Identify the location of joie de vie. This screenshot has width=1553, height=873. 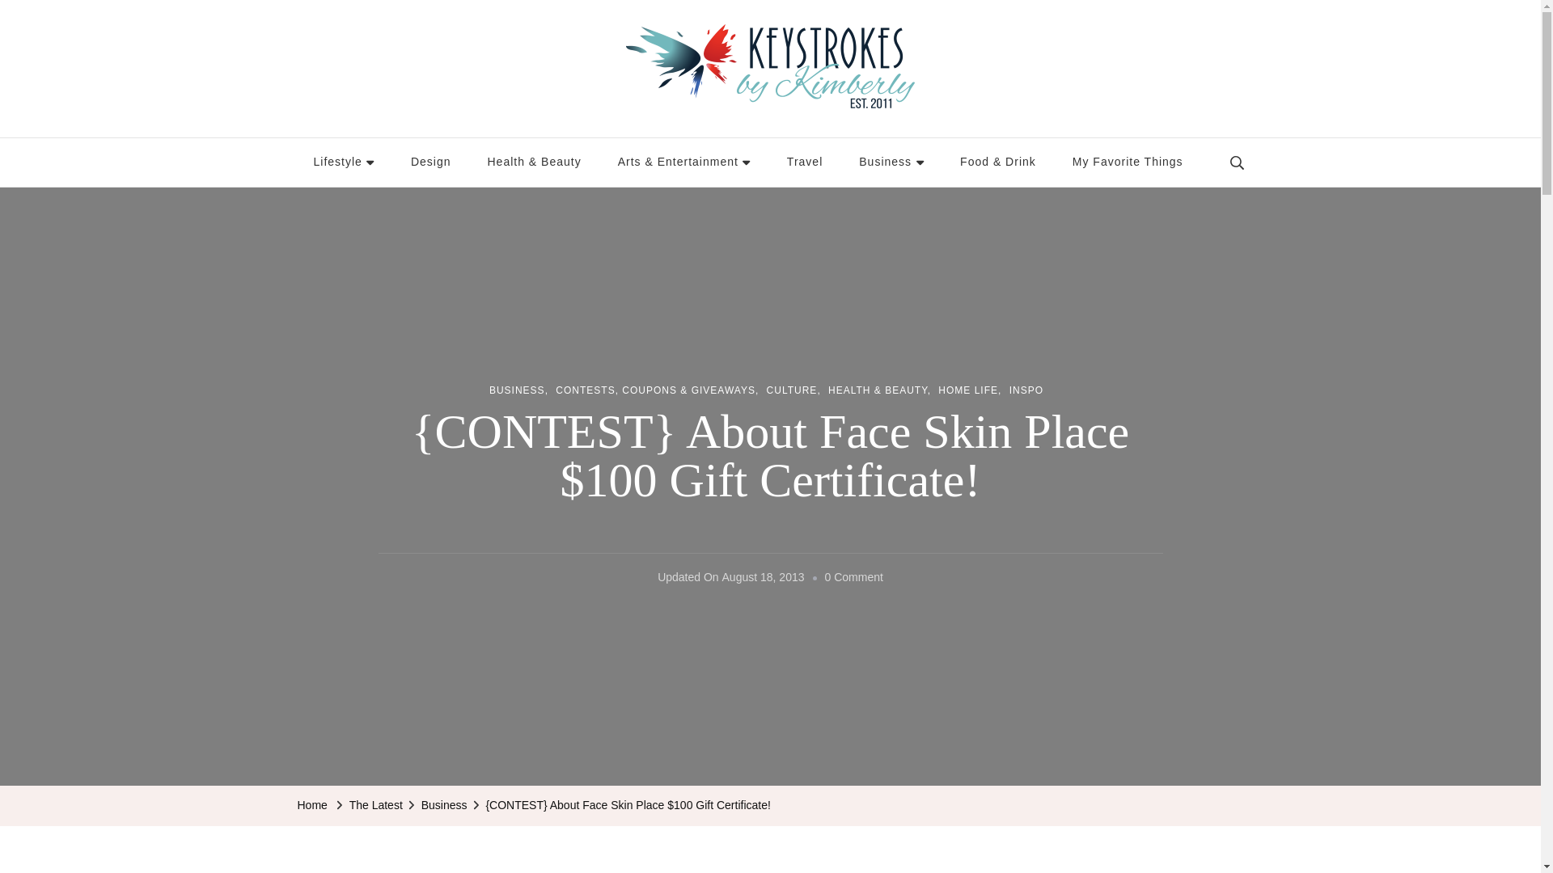
(345, 162).